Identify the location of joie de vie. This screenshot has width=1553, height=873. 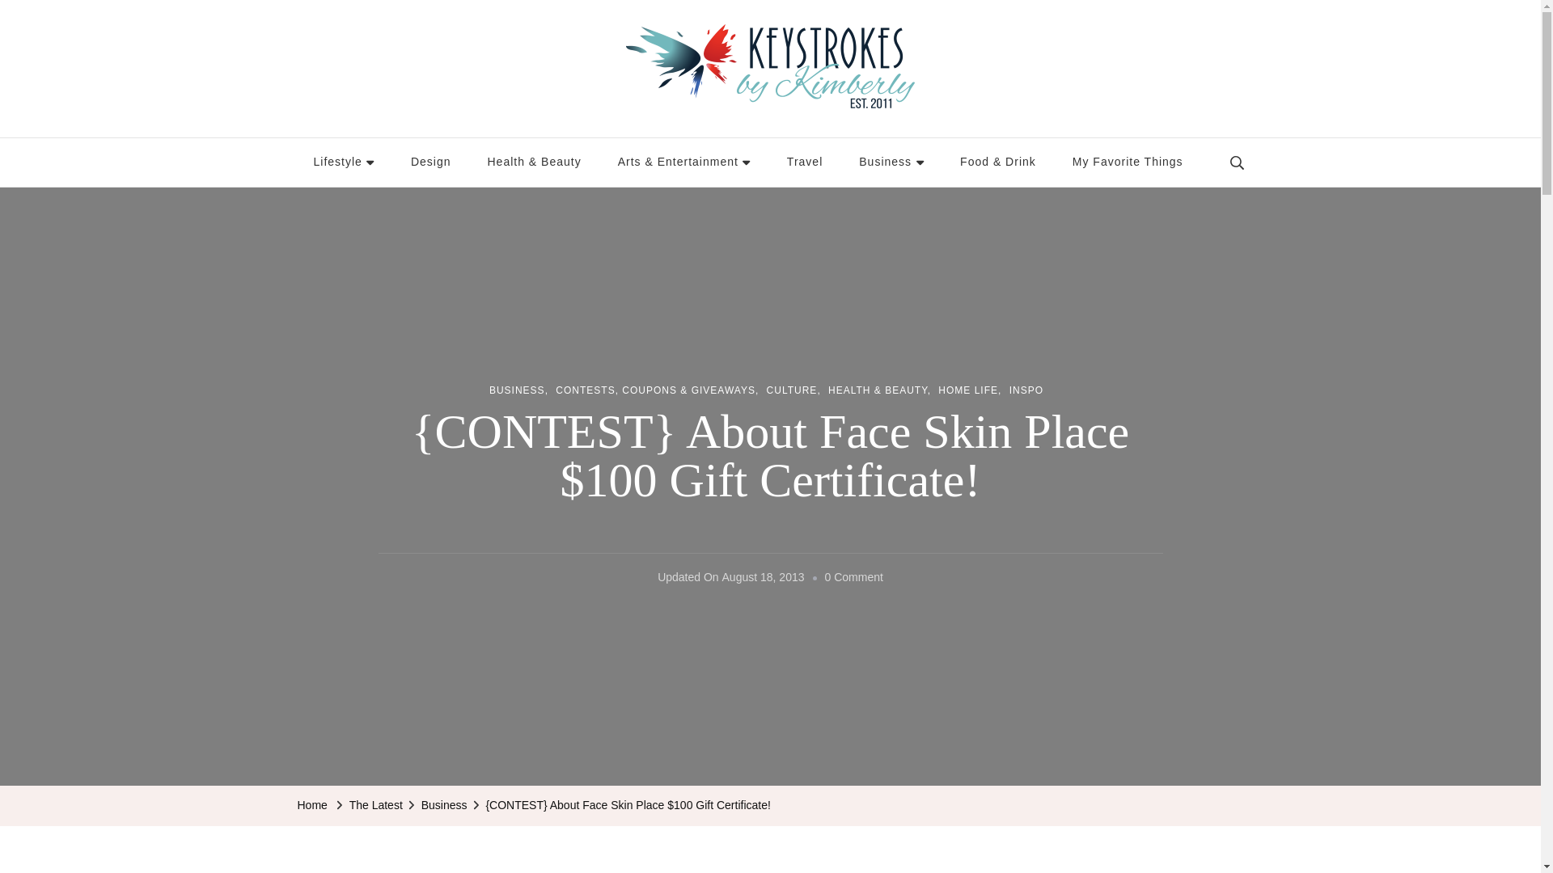
(345, 162).